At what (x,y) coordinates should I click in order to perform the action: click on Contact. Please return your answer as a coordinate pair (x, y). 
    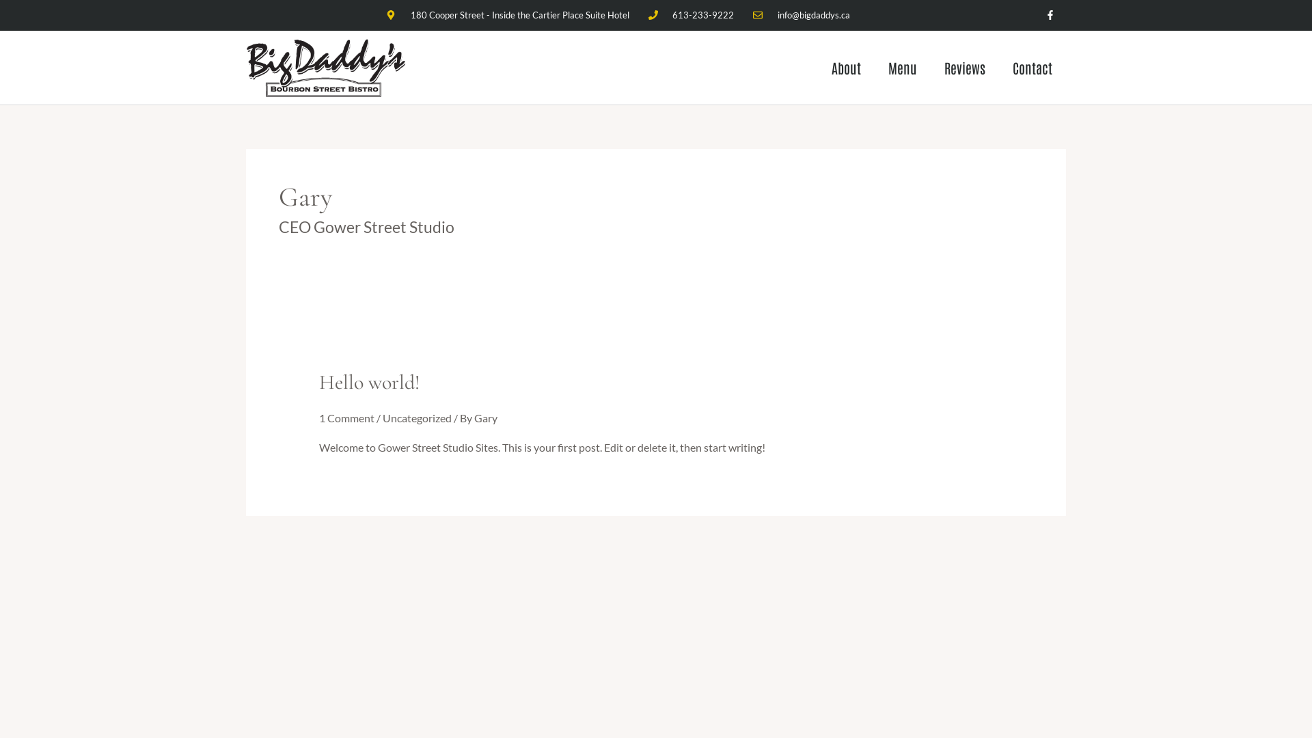
    Looking at the image, I should click on (1033, 68).